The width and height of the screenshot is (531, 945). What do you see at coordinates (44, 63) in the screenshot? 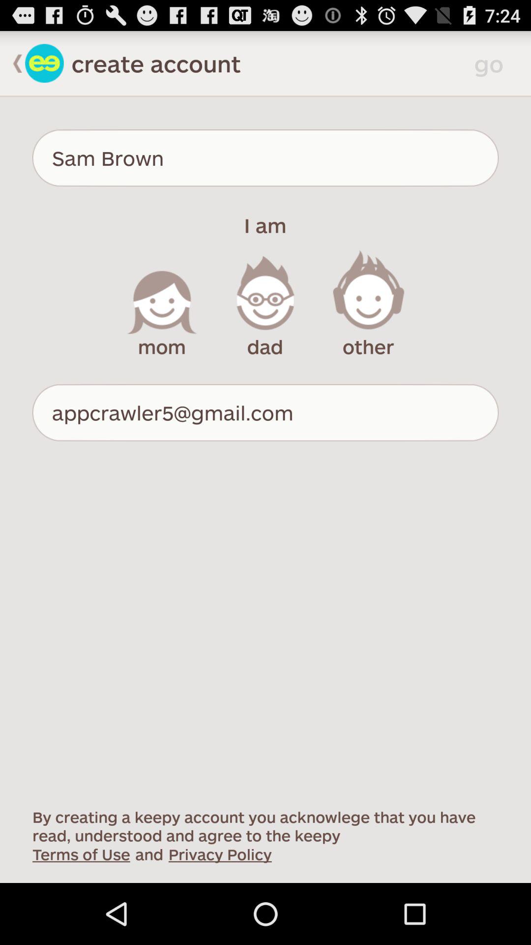
I see `home` at bounding box center [44, 63].